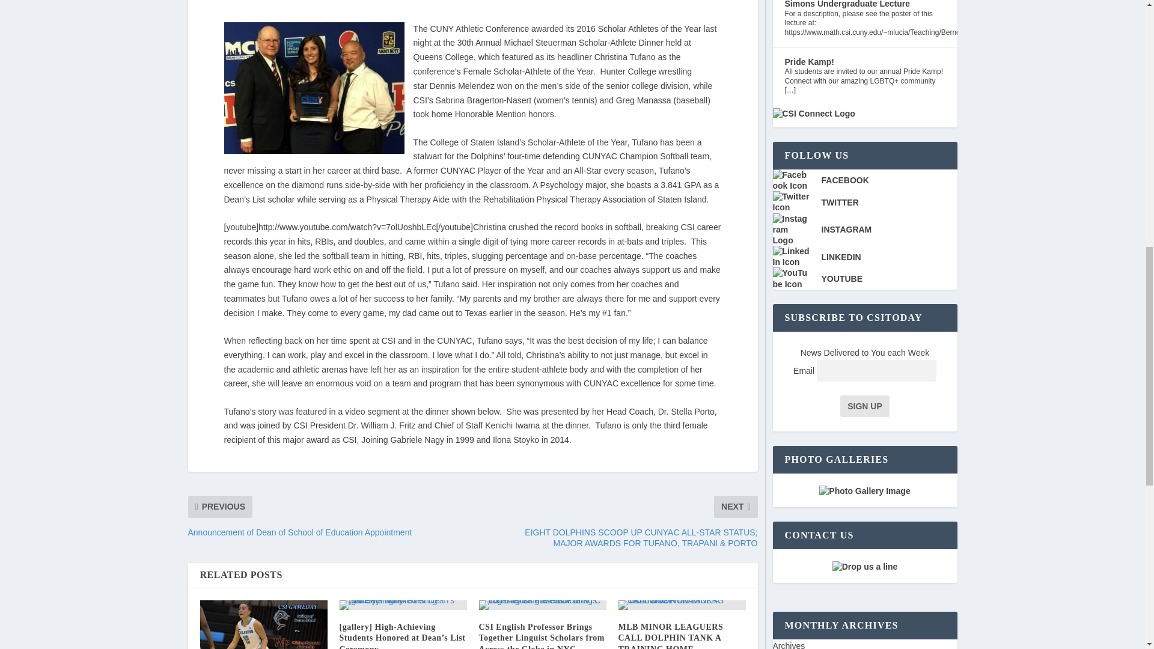 The image size is (1154, 649). What do you see at coordinates (864, 406) in the screenshot?
I see `Sign up` at bounding box center [864, 406].